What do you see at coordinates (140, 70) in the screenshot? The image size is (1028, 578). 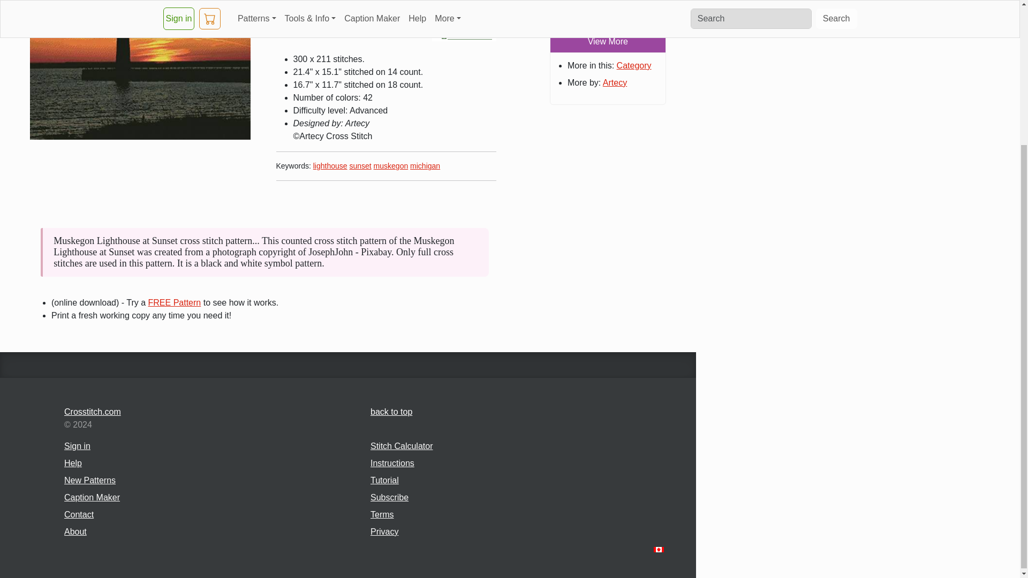 I see `Muskegon Lighthouse at Sunset` at bounding box center [140, 70].